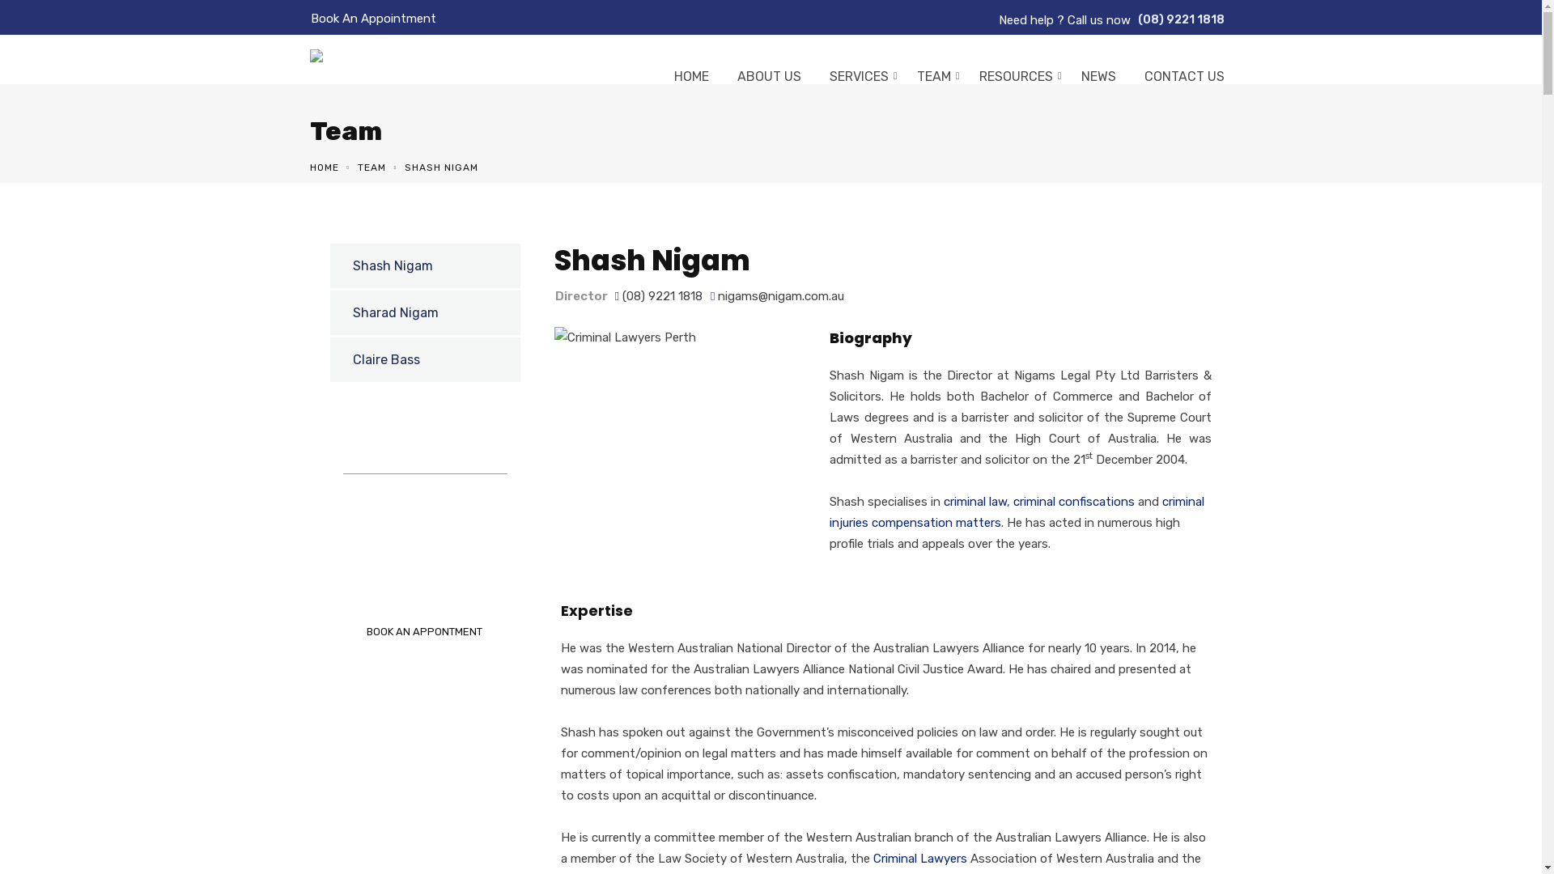  I want to click on HOME, so click(324, 168).